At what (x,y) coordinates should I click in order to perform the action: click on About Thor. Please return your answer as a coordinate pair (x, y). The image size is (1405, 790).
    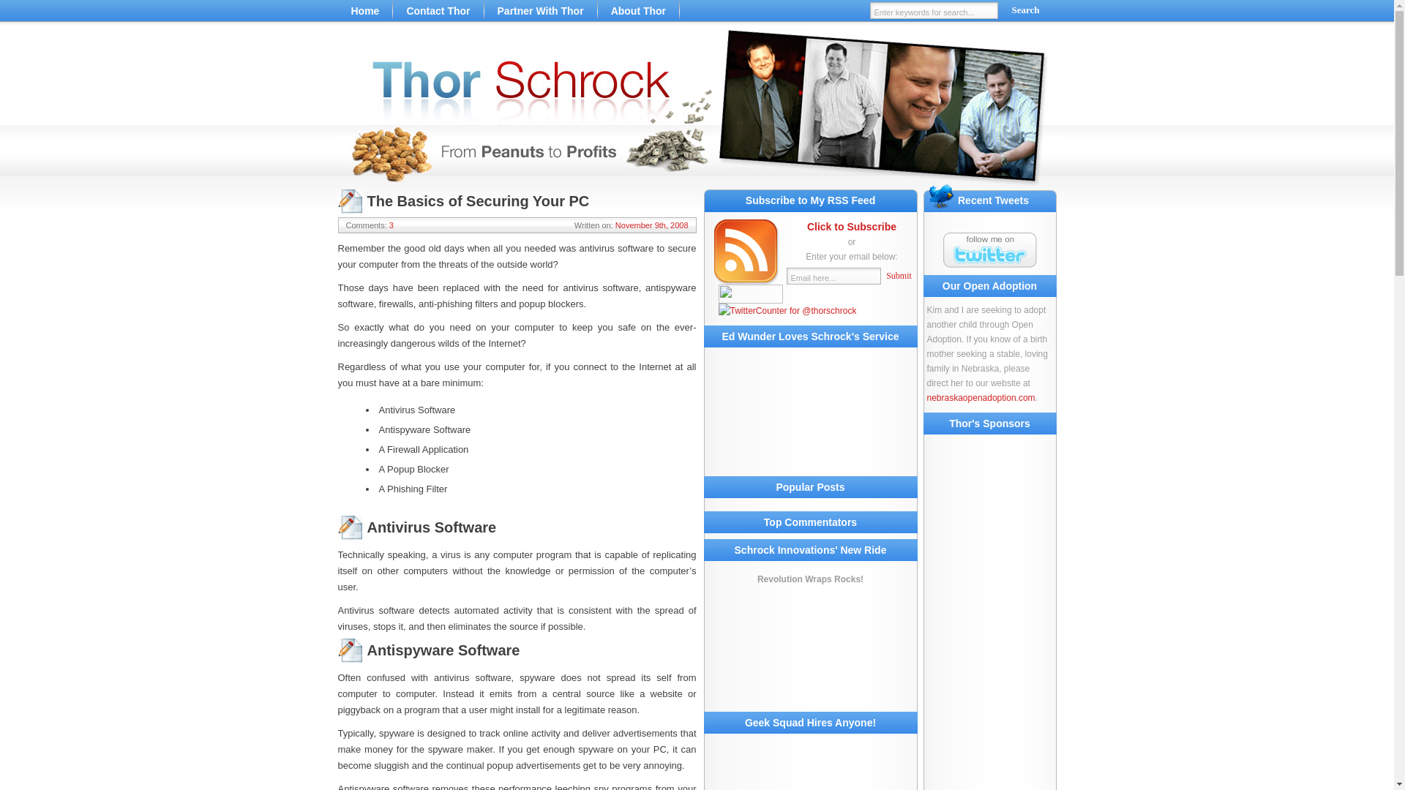
    Looking at the image, I should click on (638, 11).